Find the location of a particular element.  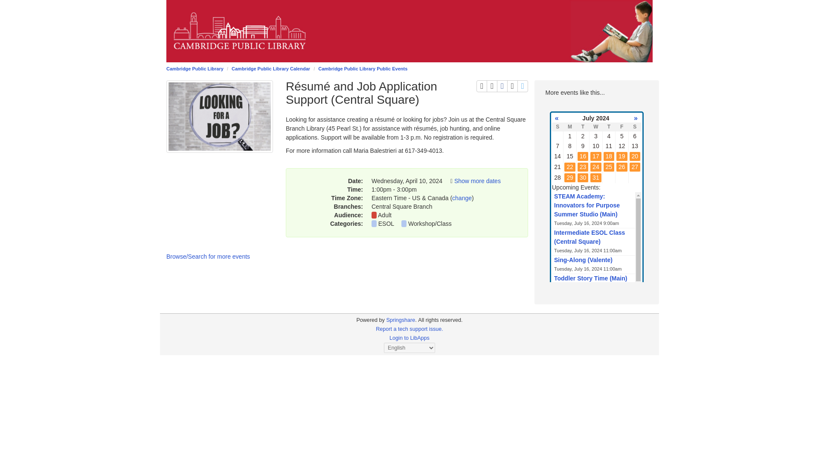

Cambridge Public Library Cambridge Public Library Calendar is located at coordinates (384, 215).